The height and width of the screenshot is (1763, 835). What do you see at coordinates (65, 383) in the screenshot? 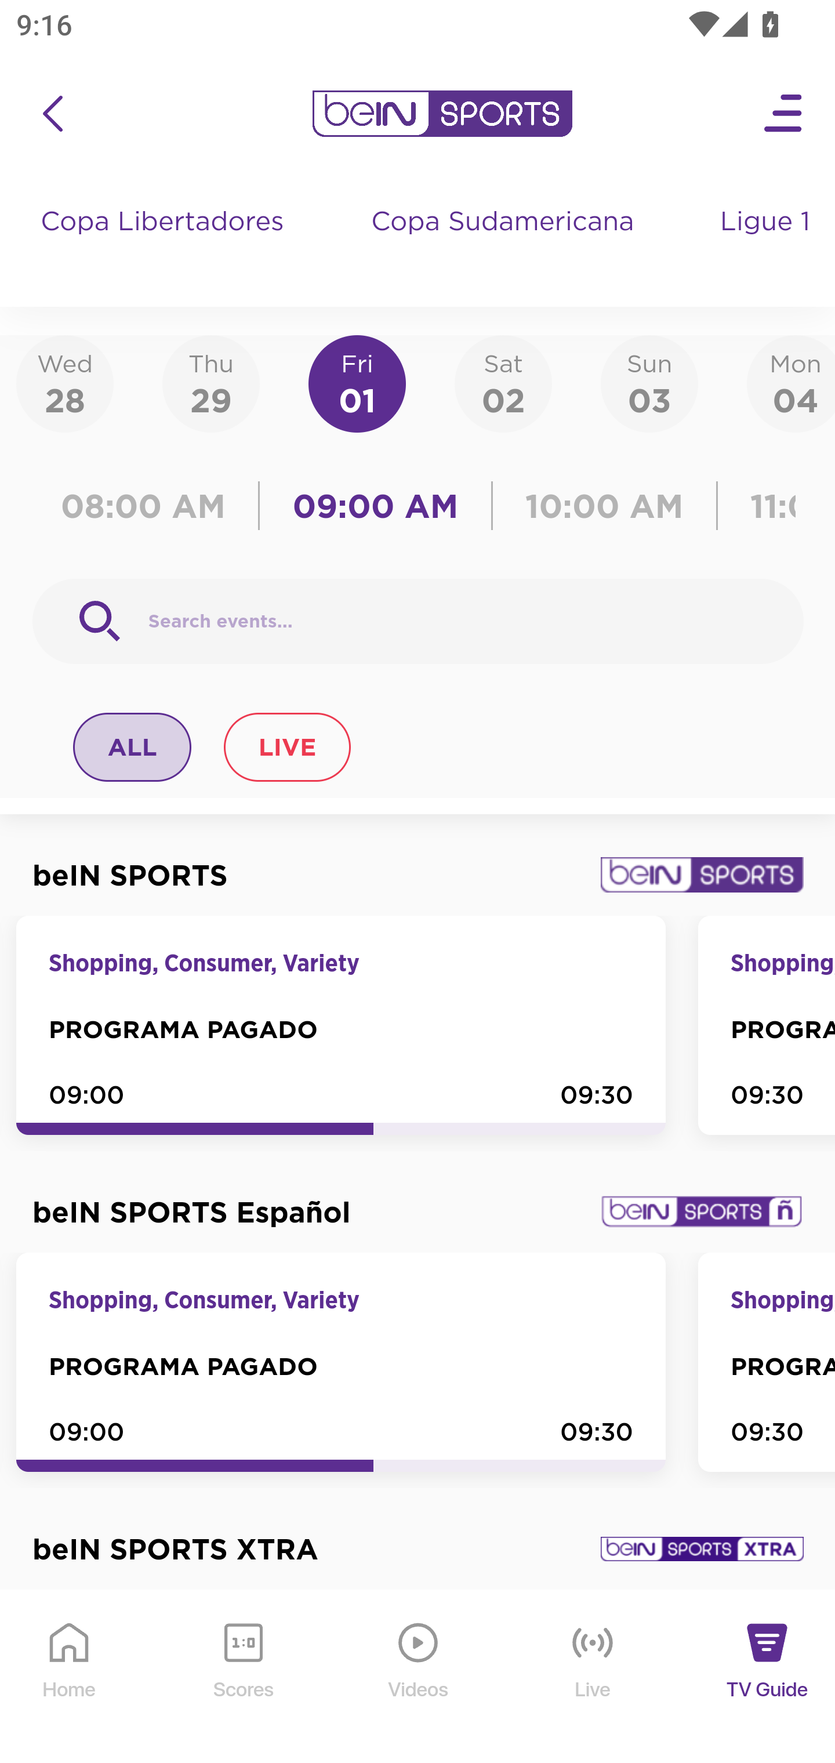
I see `Wed28` at bounding box center [65, 383].